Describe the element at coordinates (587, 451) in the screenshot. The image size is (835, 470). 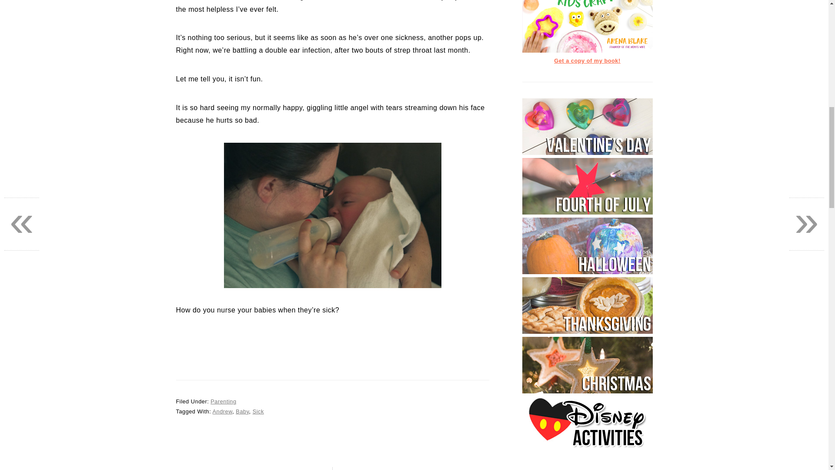
I see `Disney Themed Activities` at that location.